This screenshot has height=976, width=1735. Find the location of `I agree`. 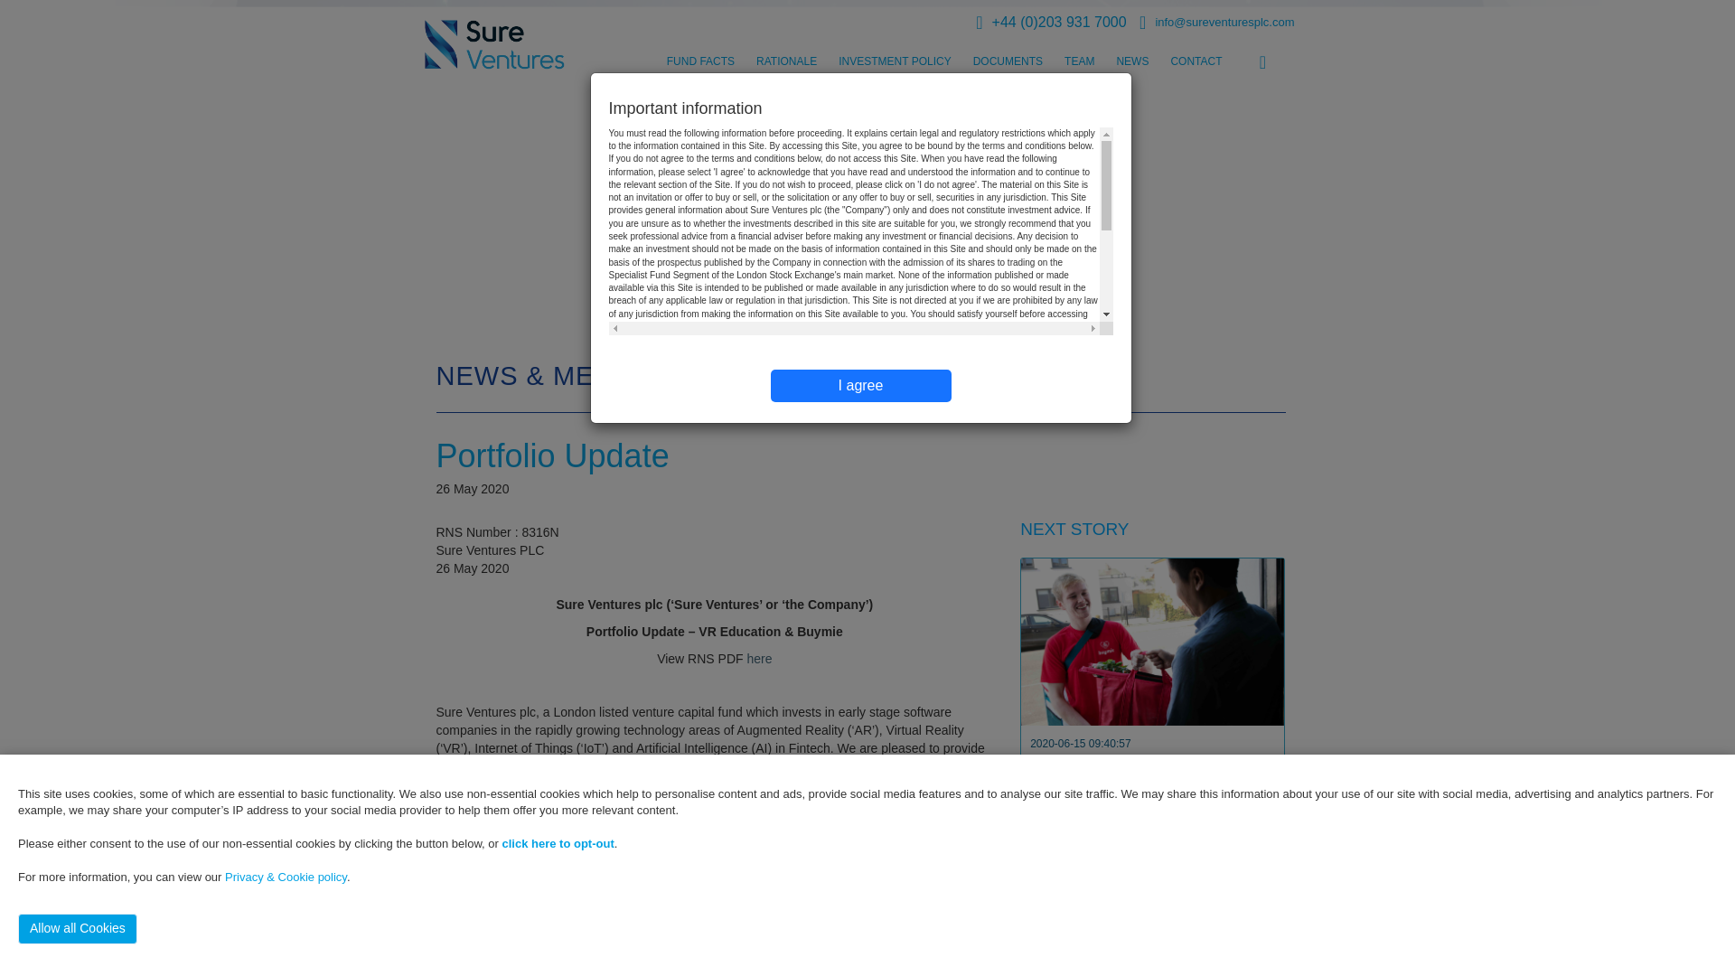

I agree is located at coordinates (860, 385).